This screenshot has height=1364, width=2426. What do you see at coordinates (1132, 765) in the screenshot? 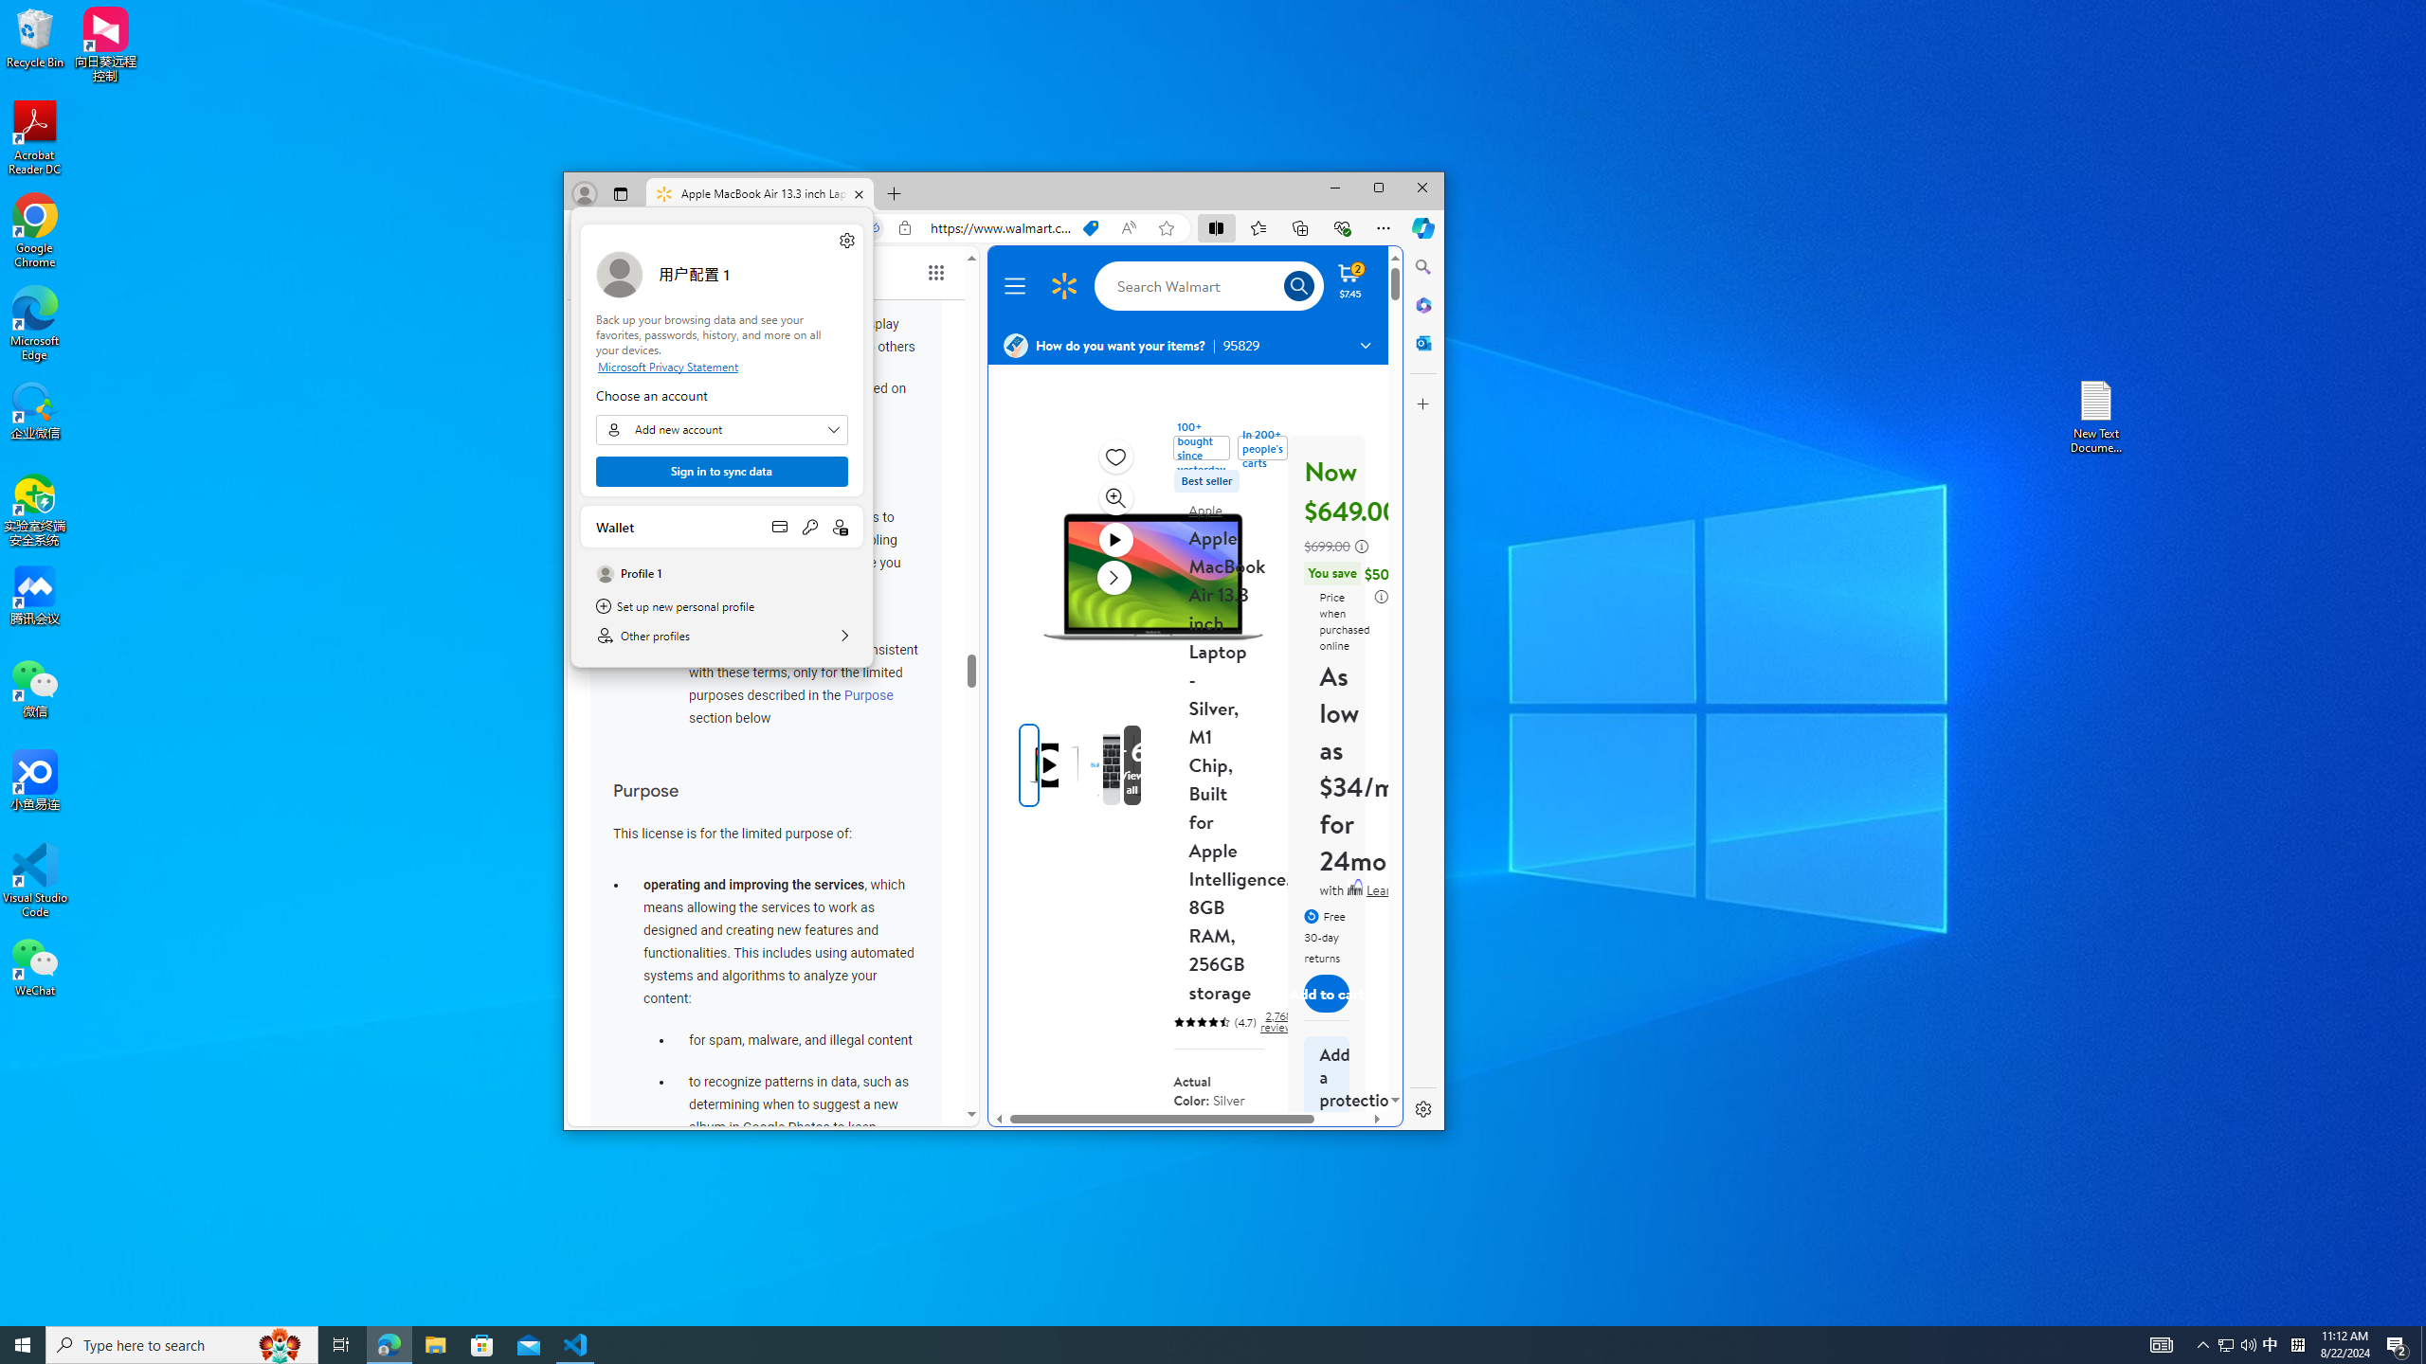
I see `Silver` at bounding box center [1132, 765].